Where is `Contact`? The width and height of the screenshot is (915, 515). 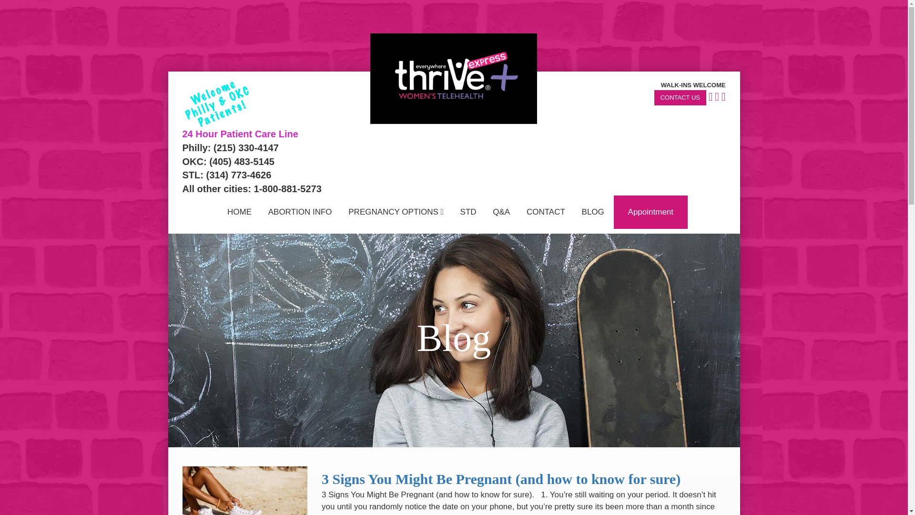 Contact is located at coordinates (546, 212).